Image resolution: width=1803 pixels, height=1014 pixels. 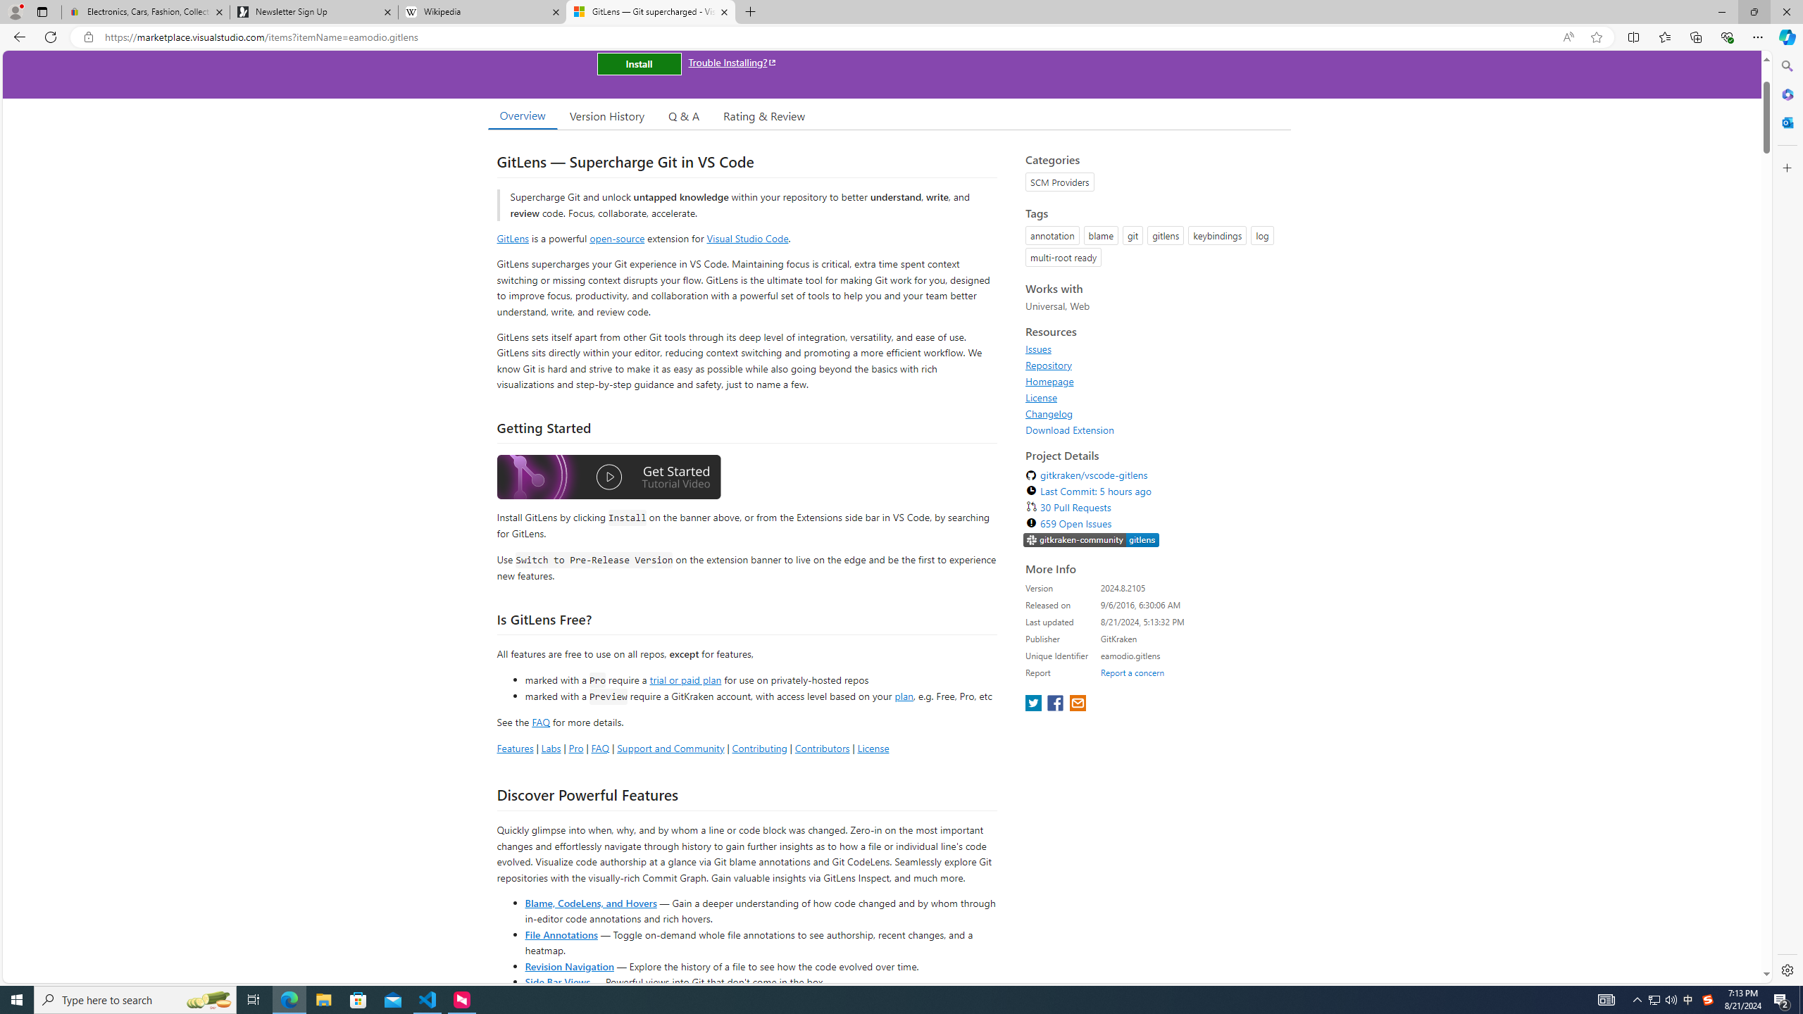 What do you see at coordinates (1786, 122) in the screenshot?
I see `Outlook` at bounding box center [1786, 122].